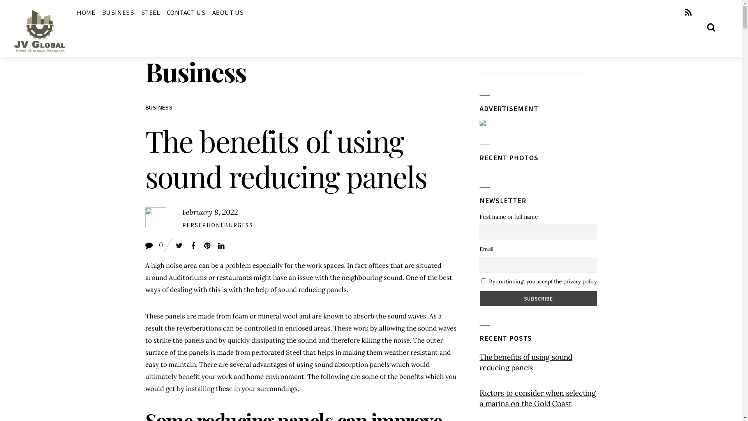  I want to click on Twitter, so click(179, 246).